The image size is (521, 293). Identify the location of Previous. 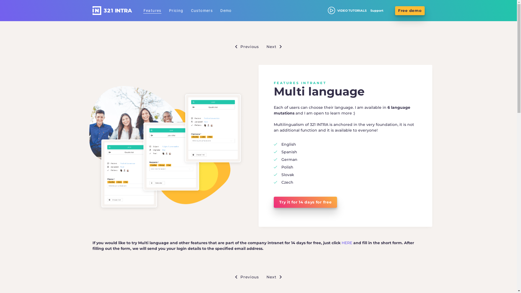
(246, 277).